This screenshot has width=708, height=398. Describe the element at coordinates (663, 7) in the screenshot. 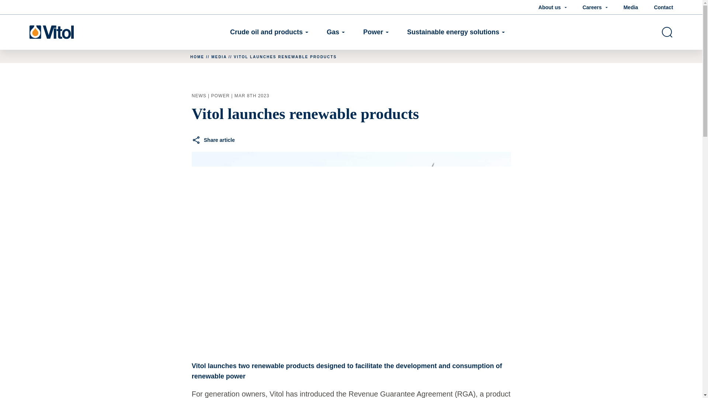

I see `Contact` at that location.